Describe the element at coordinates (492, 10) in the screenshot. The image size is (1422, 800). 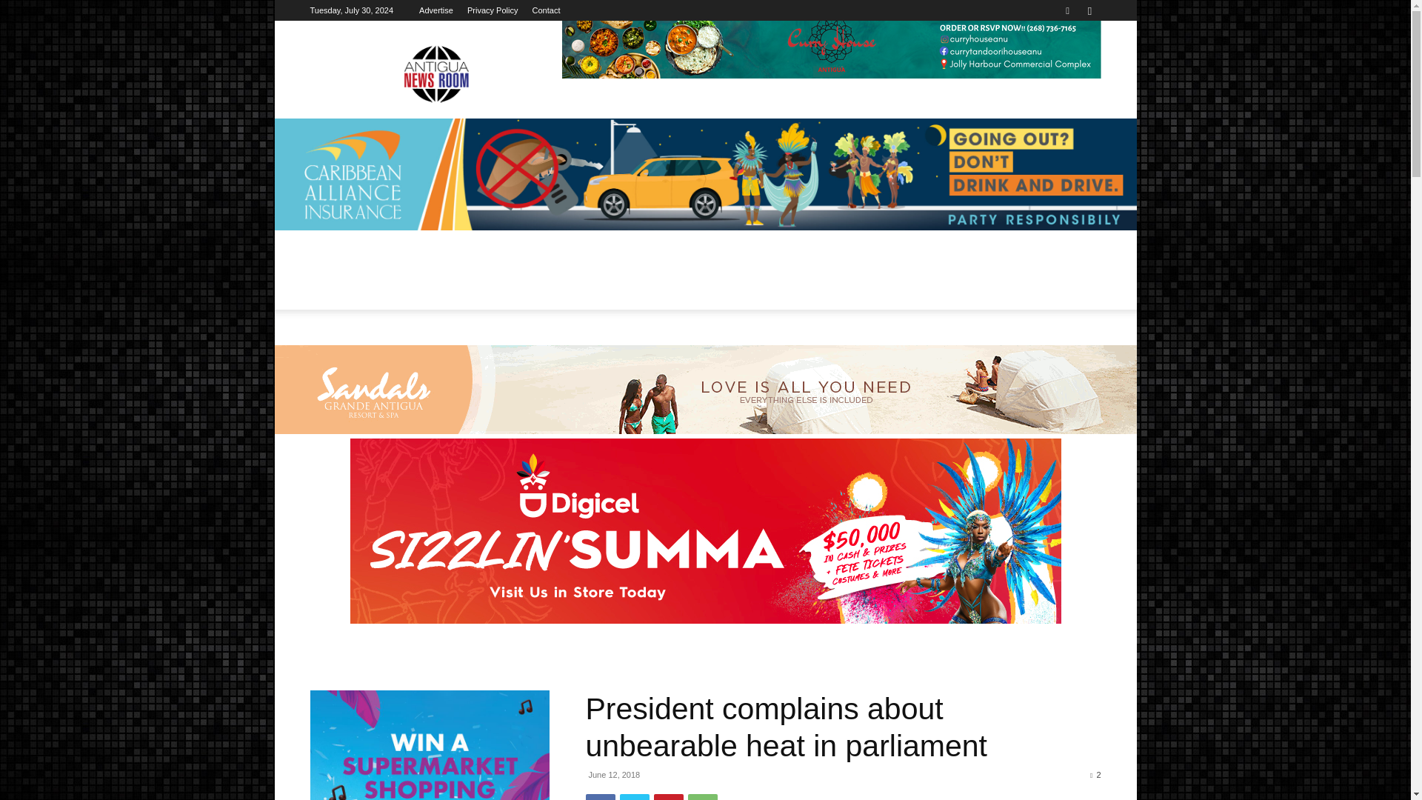
I see `Privacy Policy` at that location.